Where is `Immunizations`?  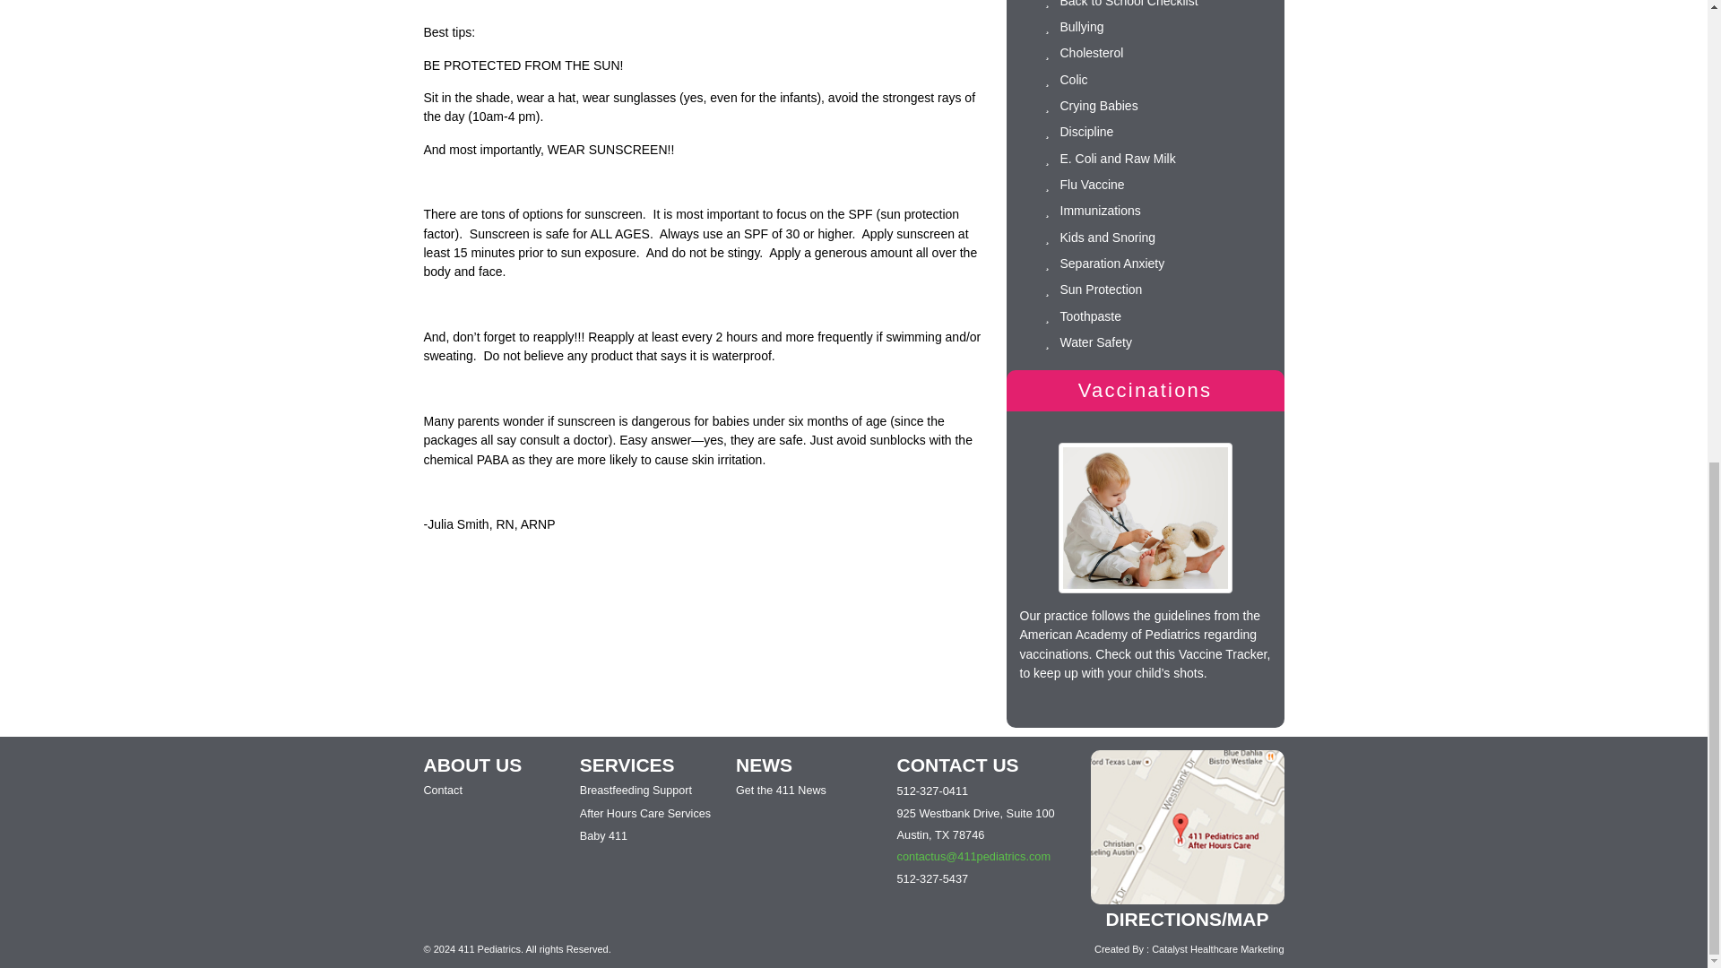 Immunizations is located at coordinates (1099, 210).